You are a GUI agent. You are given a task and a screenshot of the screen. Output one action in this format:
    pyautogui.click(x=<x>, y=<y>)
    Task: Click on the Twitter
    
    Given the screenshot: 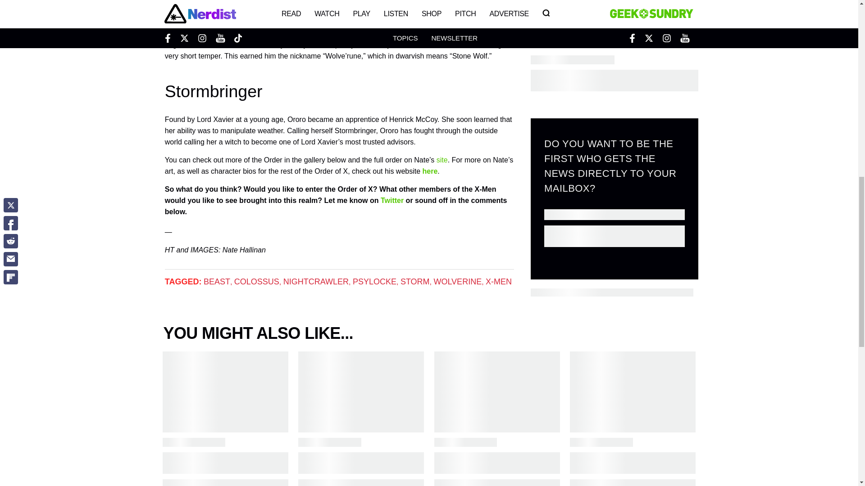 What is the action you would take?
    pyautogui.click(x=392, y=200)
    